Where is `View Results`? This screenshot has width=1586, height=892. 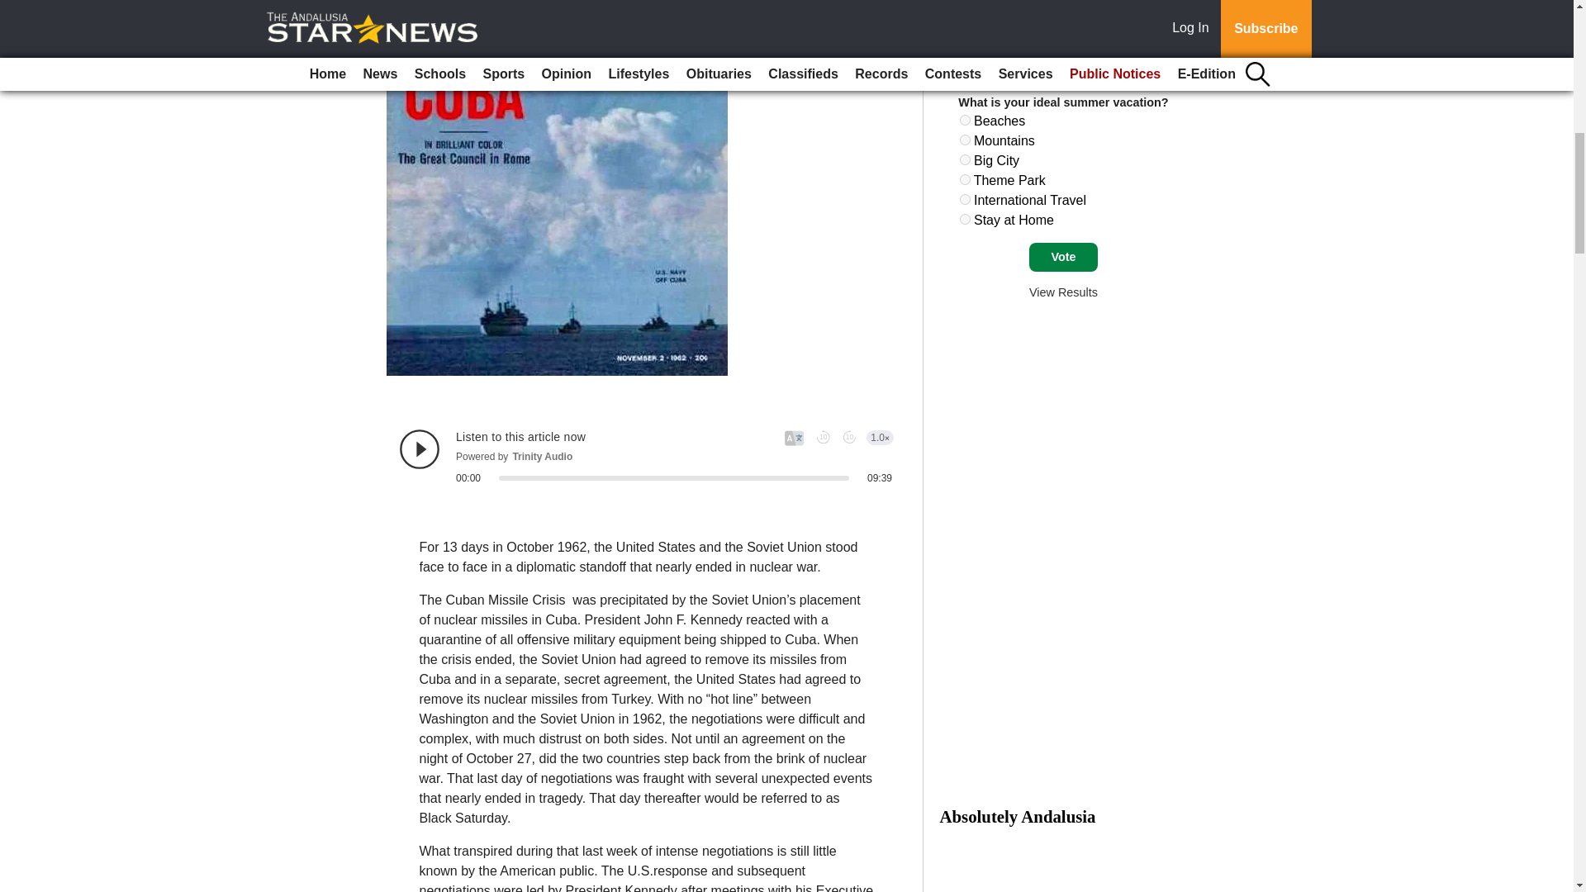
View Results is located at coordinates (1063, 292).